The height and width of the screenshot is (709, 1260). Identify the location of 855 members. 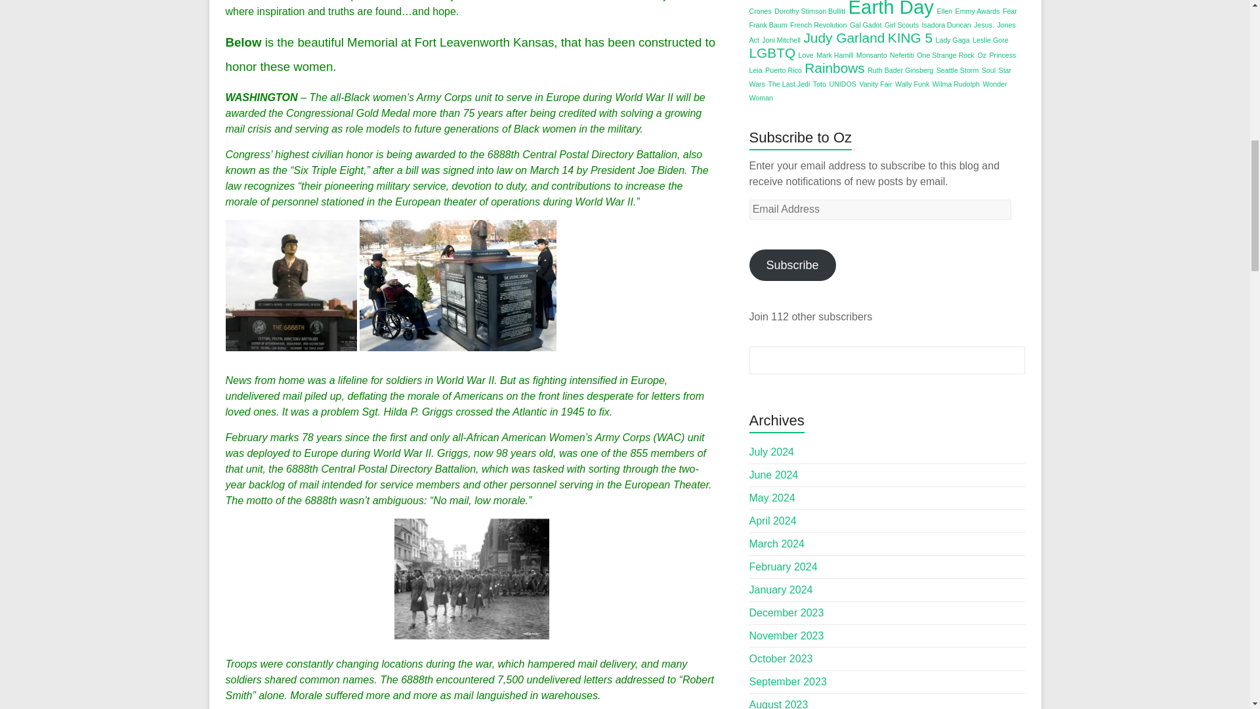
(661, 453).